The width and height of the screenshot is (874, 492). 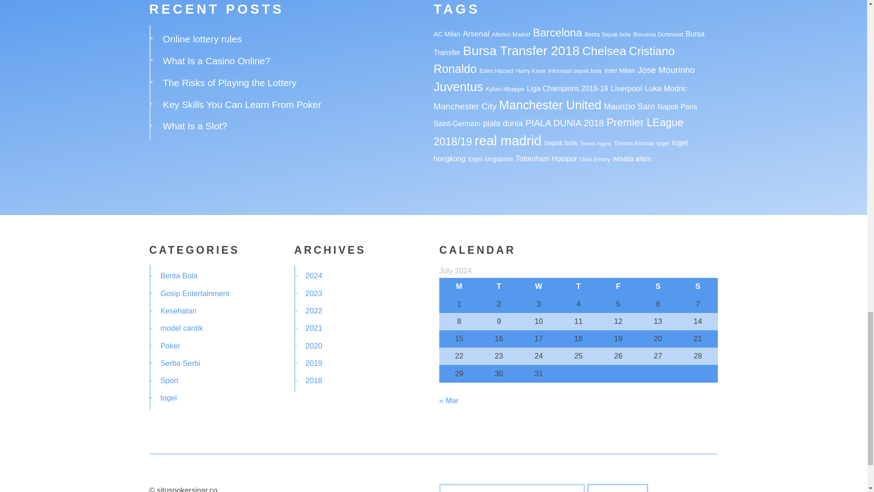 I want to click on Juventus, so click(x=458, y=87).